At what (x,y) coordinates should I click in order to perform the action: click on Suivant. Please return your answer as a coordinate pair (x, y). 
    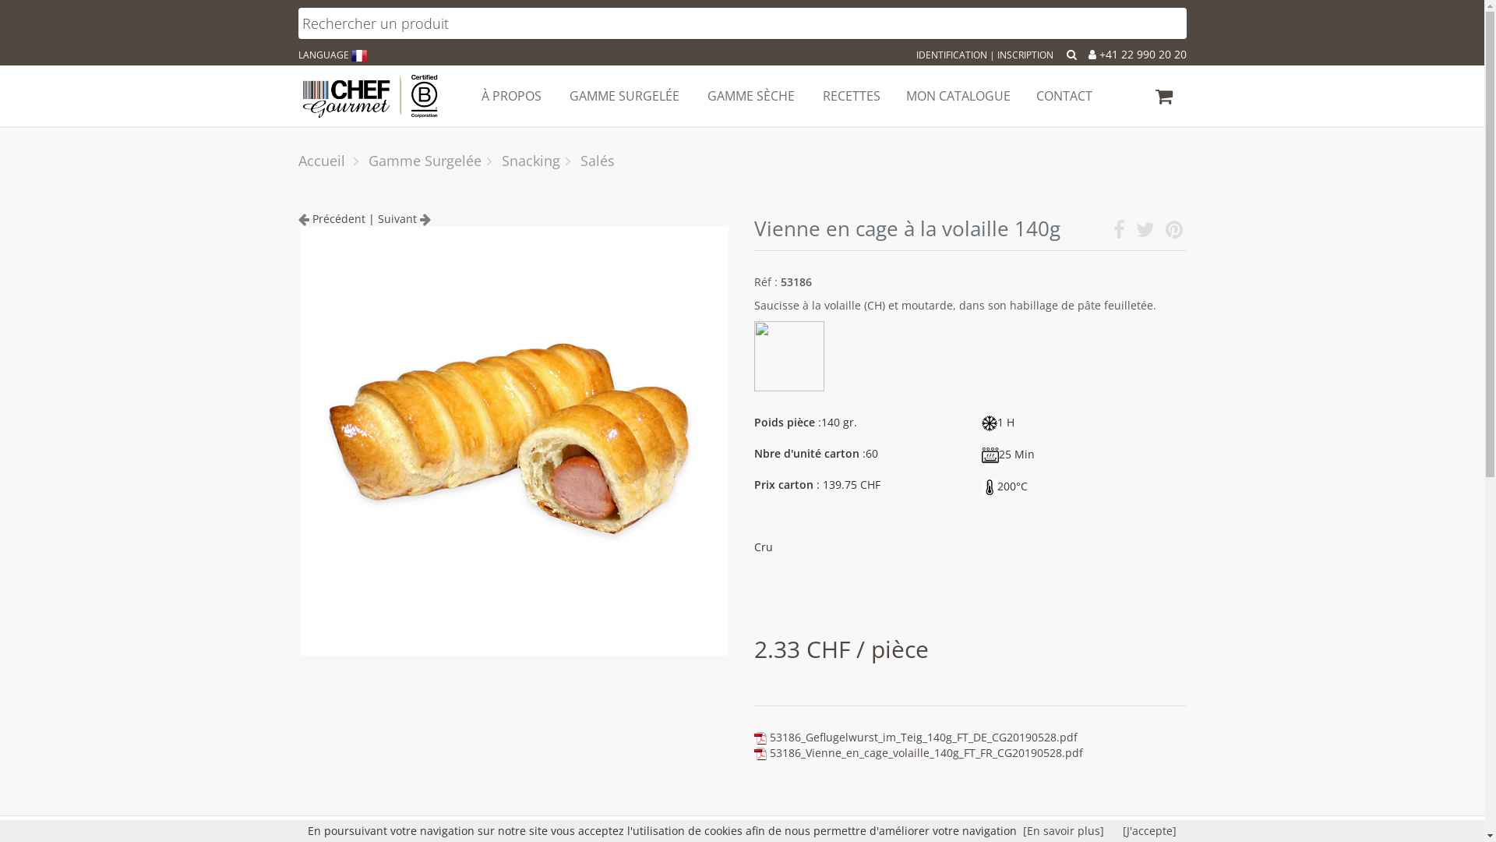
    Looking at the image, I should click on (404, 218).